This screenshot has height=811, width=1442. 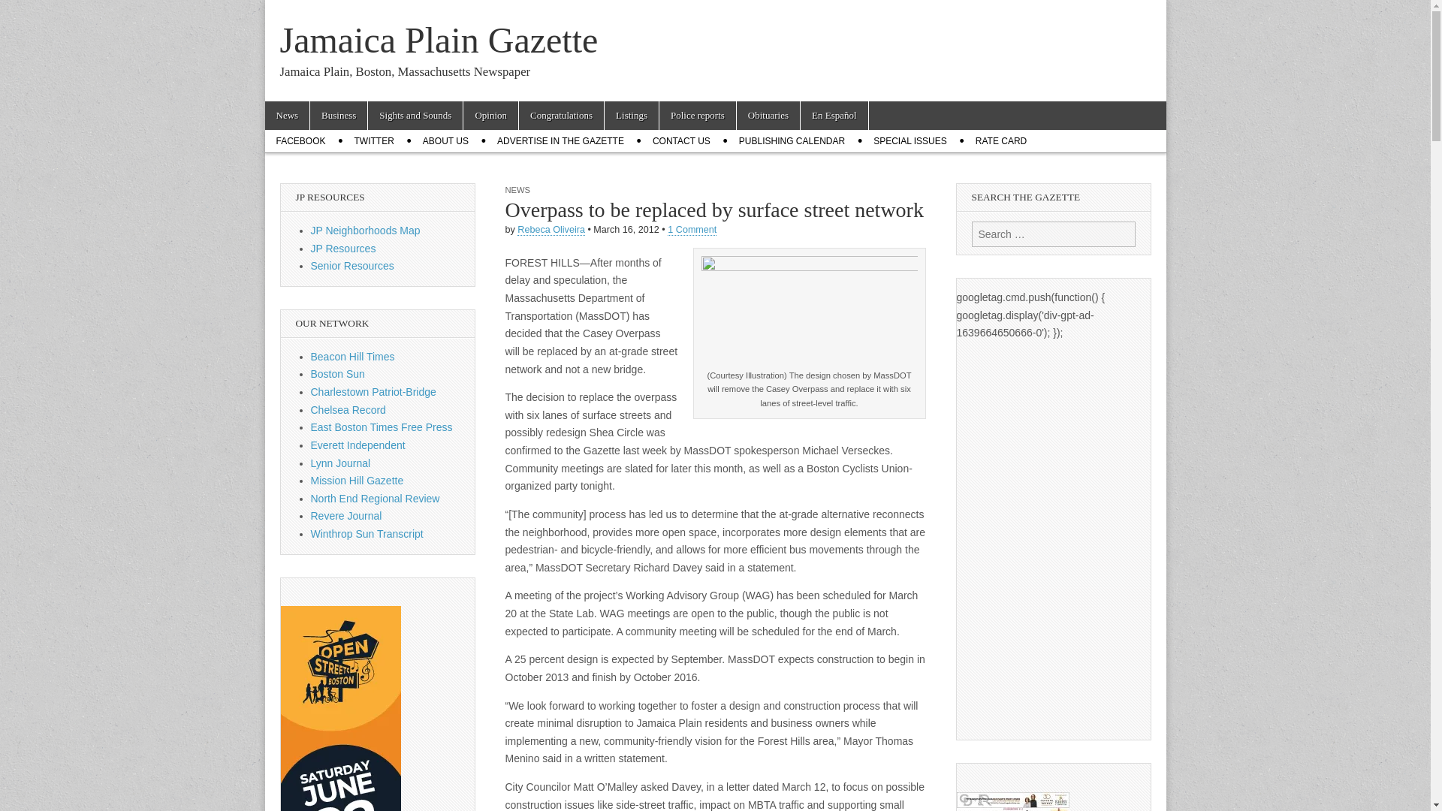 I want to click on TWITTER, so click(x=374, y=141).